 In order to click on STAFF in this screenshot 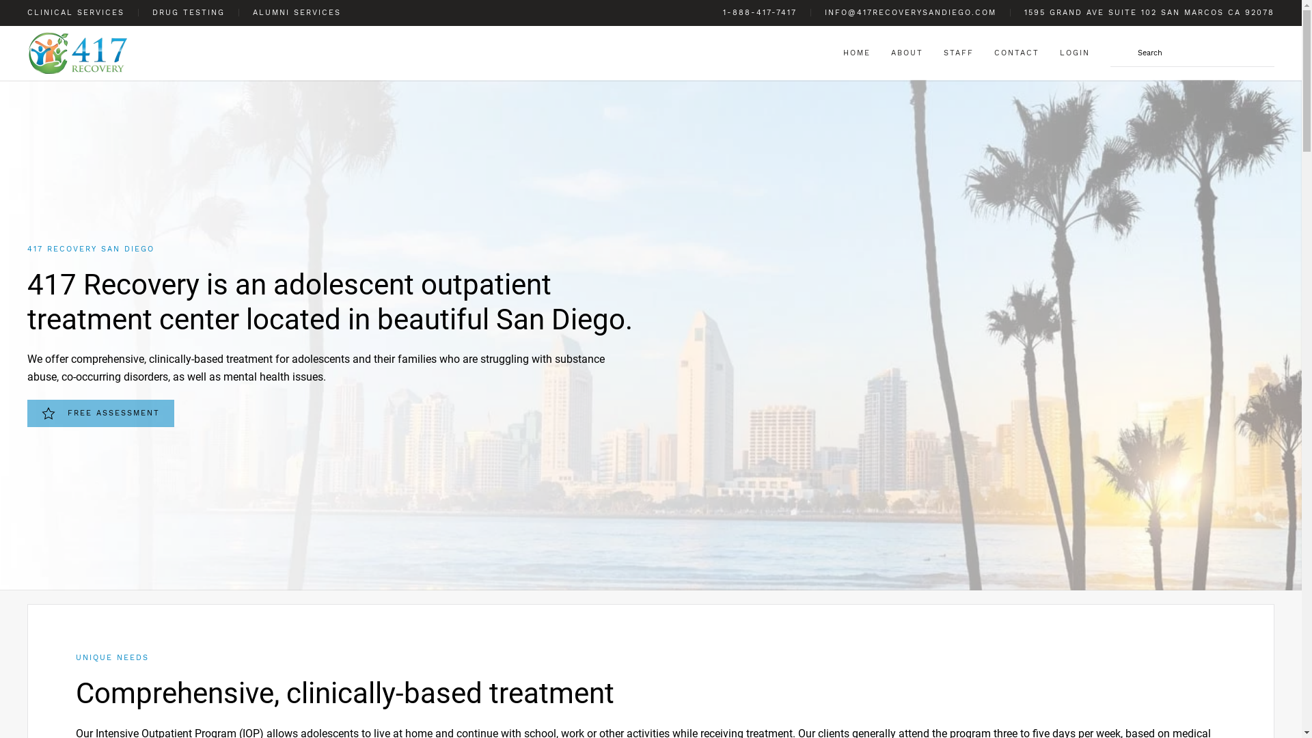, I will do `click(959, 53)`.